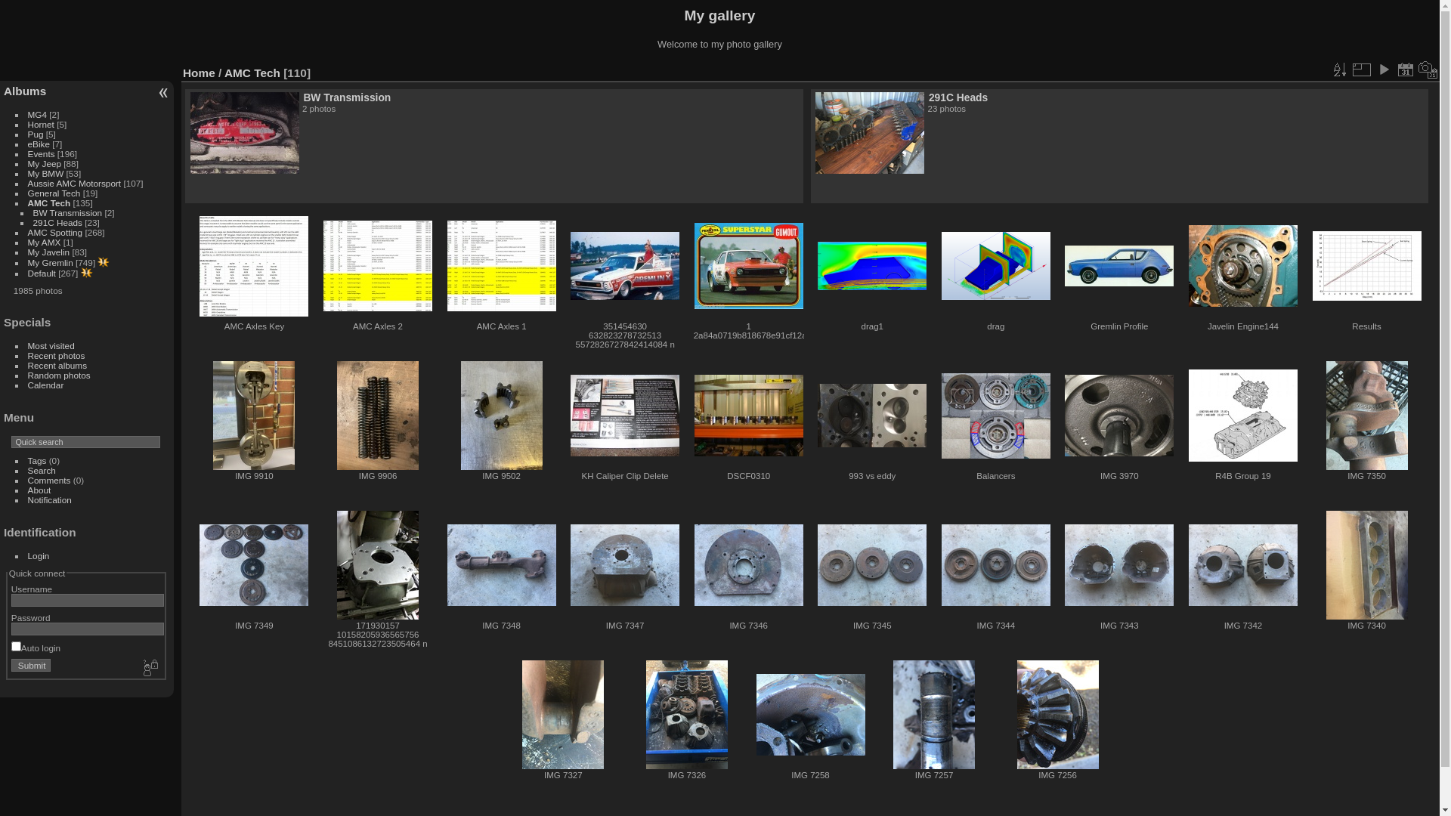 The width and height of the screenshot is (1451, 816). I want to click on General Tech, so click(54, 193).